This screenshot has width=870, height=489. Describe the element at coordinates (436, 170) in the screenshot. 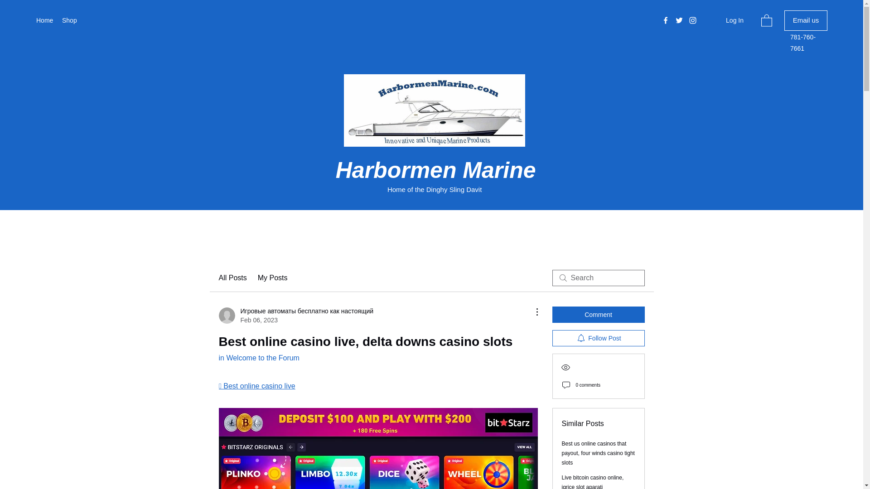

I see `Harbormen Marine` at that location.